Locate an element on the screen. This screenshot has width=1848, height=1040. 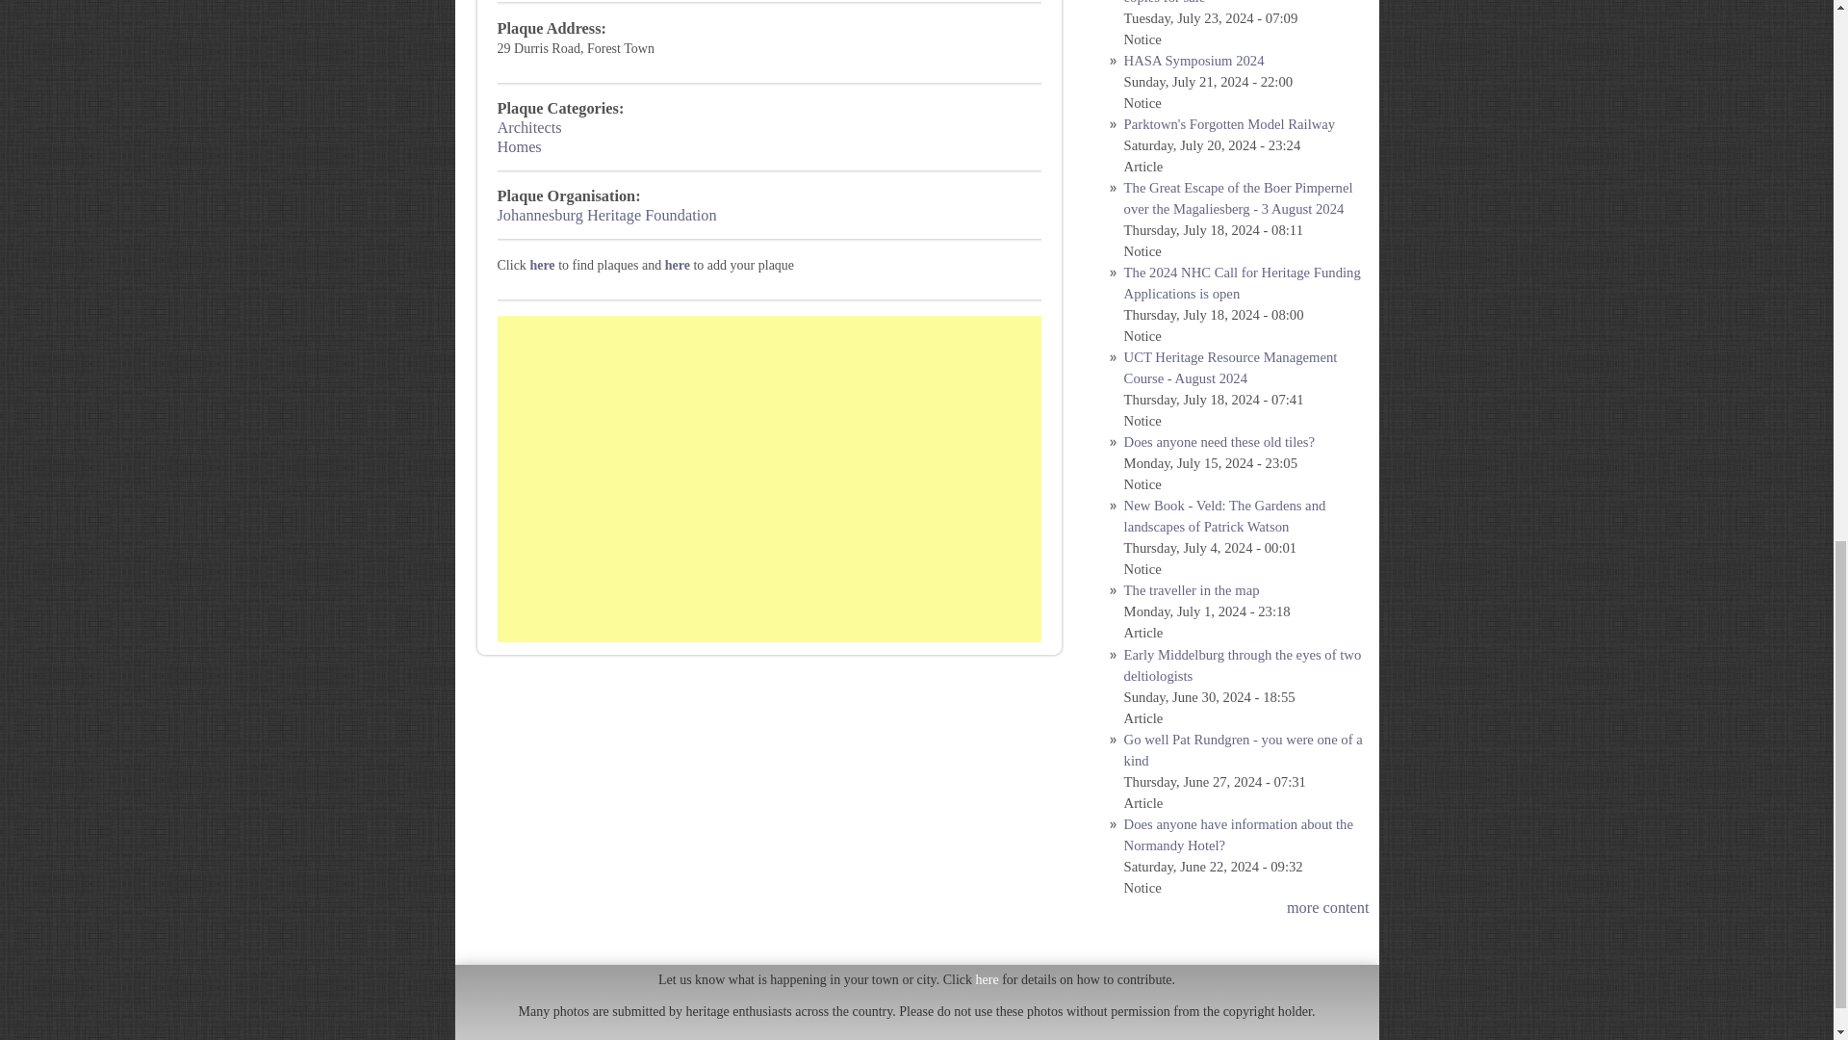
Johannesburg Heritage Foundation is located at coordinates (606, 215).